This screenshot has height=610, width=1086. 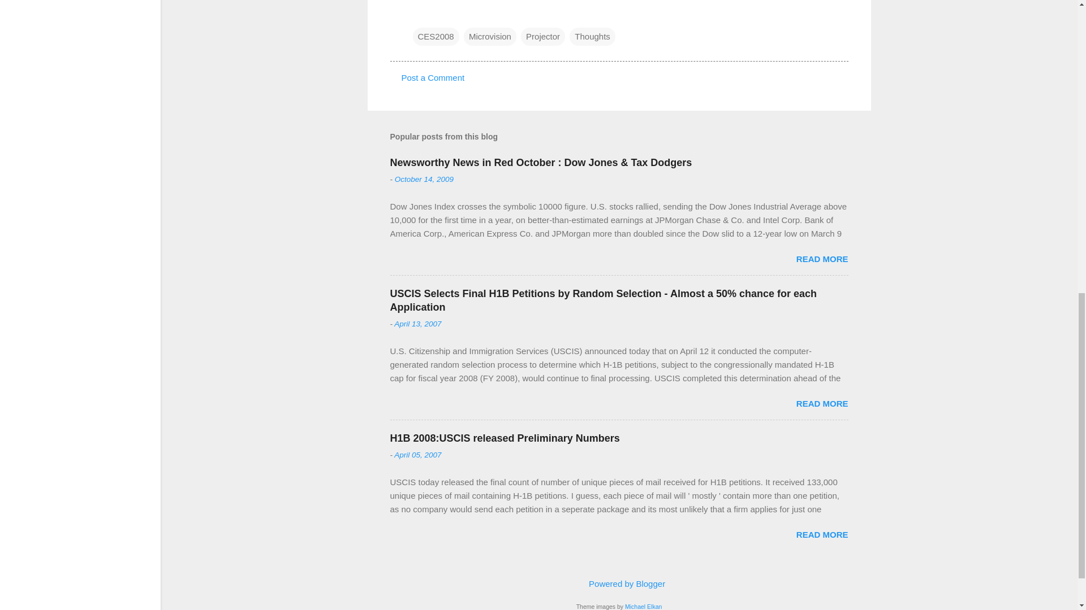 I want to click on READ MORE, so click(x=822, y=403).